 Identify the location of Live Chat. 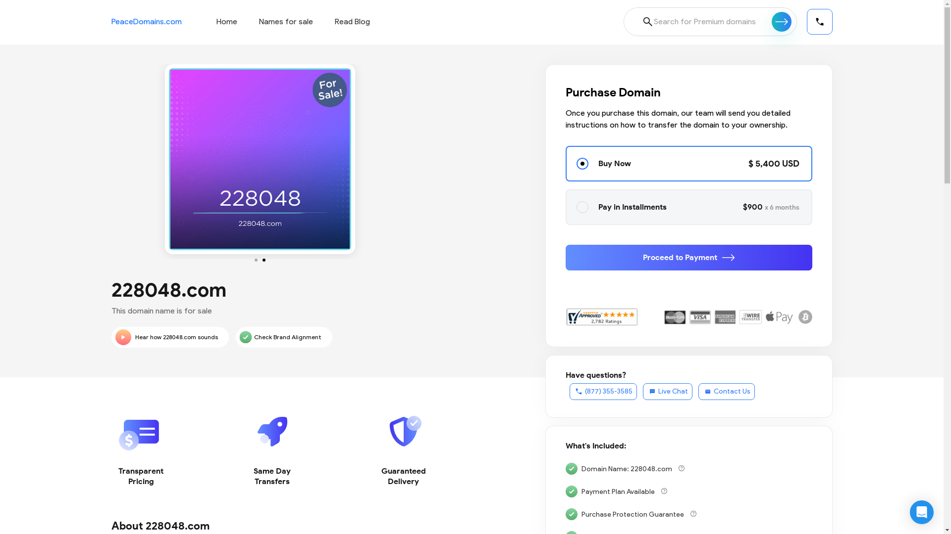
(668, 392).